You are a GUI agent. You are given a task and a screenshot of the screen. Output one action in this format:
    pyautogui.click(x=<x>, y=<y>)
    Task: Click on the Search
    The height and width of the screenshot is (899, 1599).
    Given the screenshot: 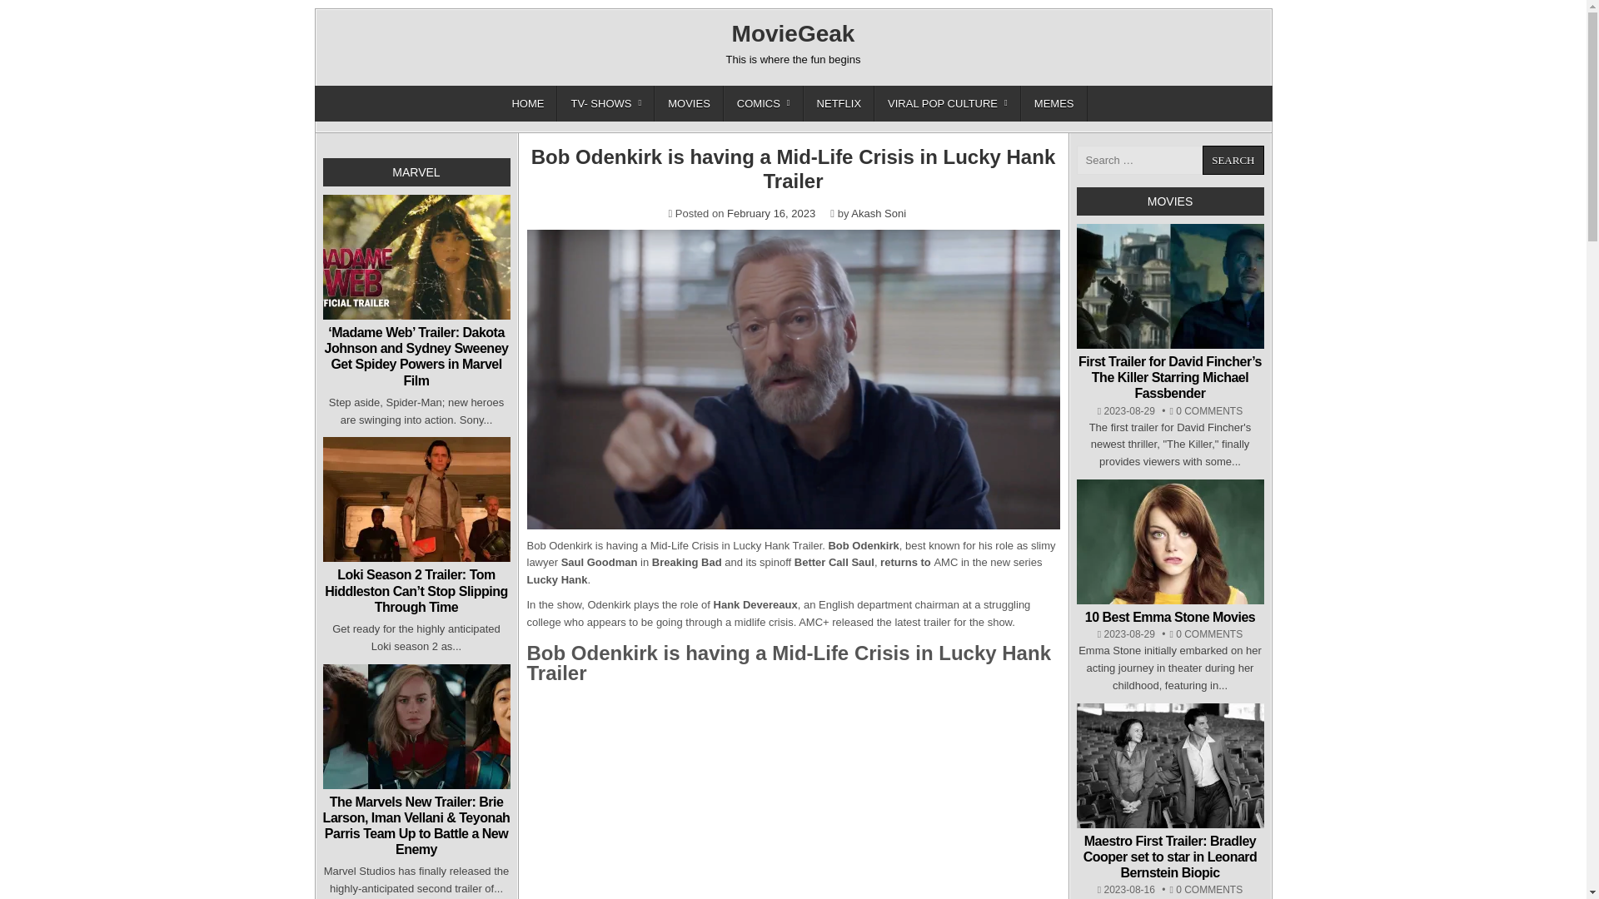 What is the action you would take?
    pyautogui.click(x=1233, y=160)
    